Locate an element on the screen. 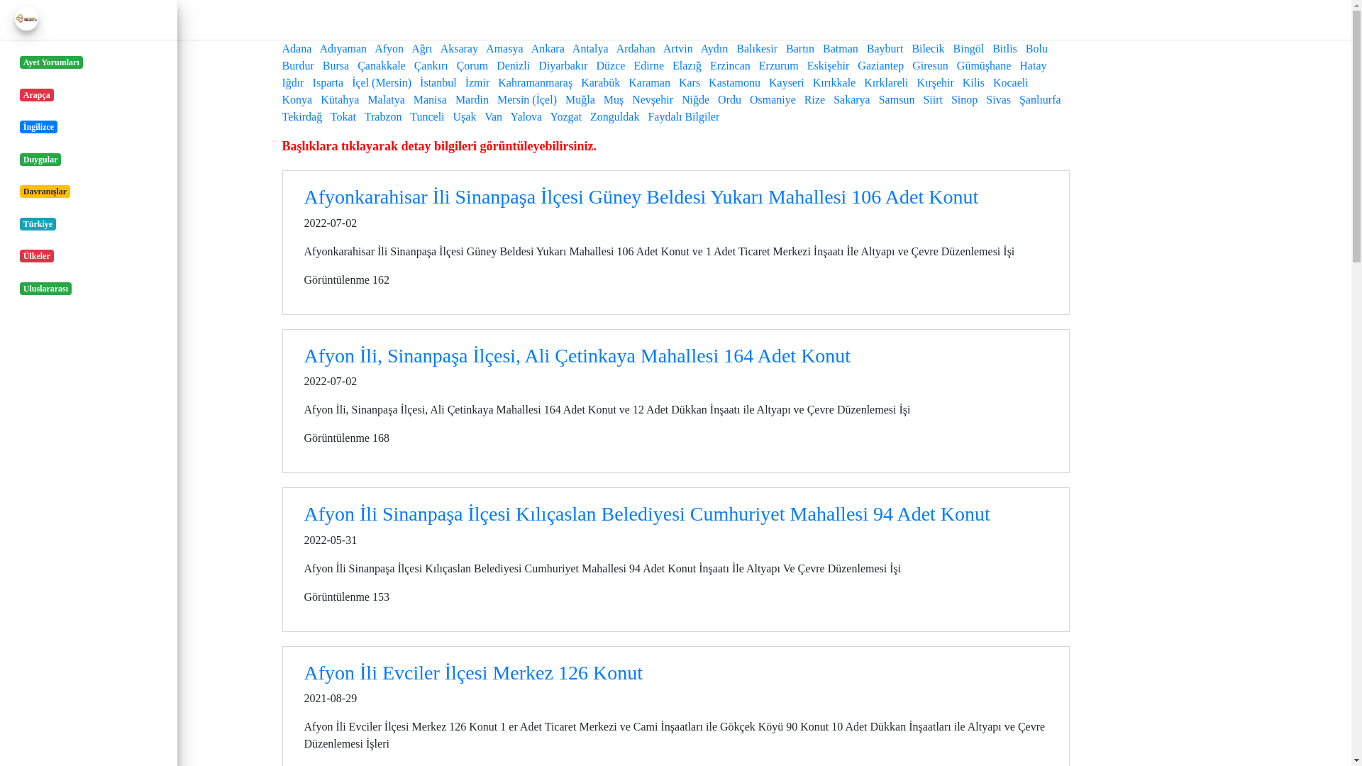  Zonguldak is located at coordinates (614, 116).